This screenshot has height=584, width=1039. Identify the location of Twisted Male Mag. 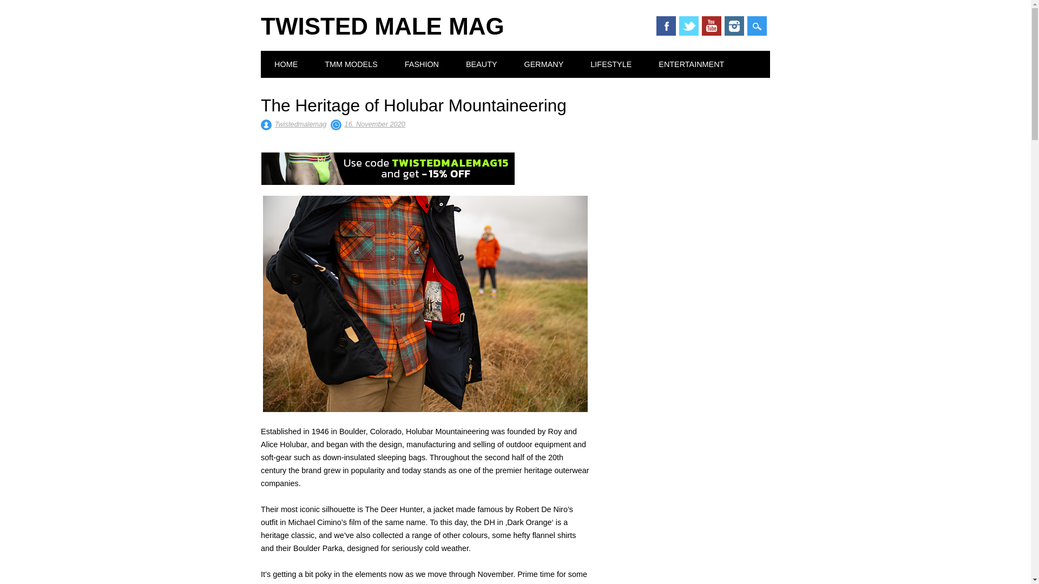
(382, 26).